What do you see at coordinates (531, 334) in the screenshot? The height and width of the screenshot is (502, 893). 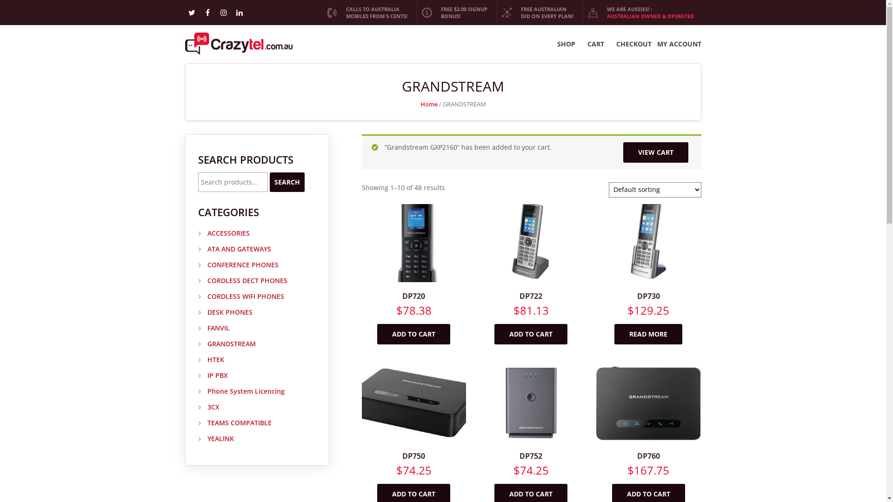 I see `ADD TO CART` at bounding box center [531, 334].